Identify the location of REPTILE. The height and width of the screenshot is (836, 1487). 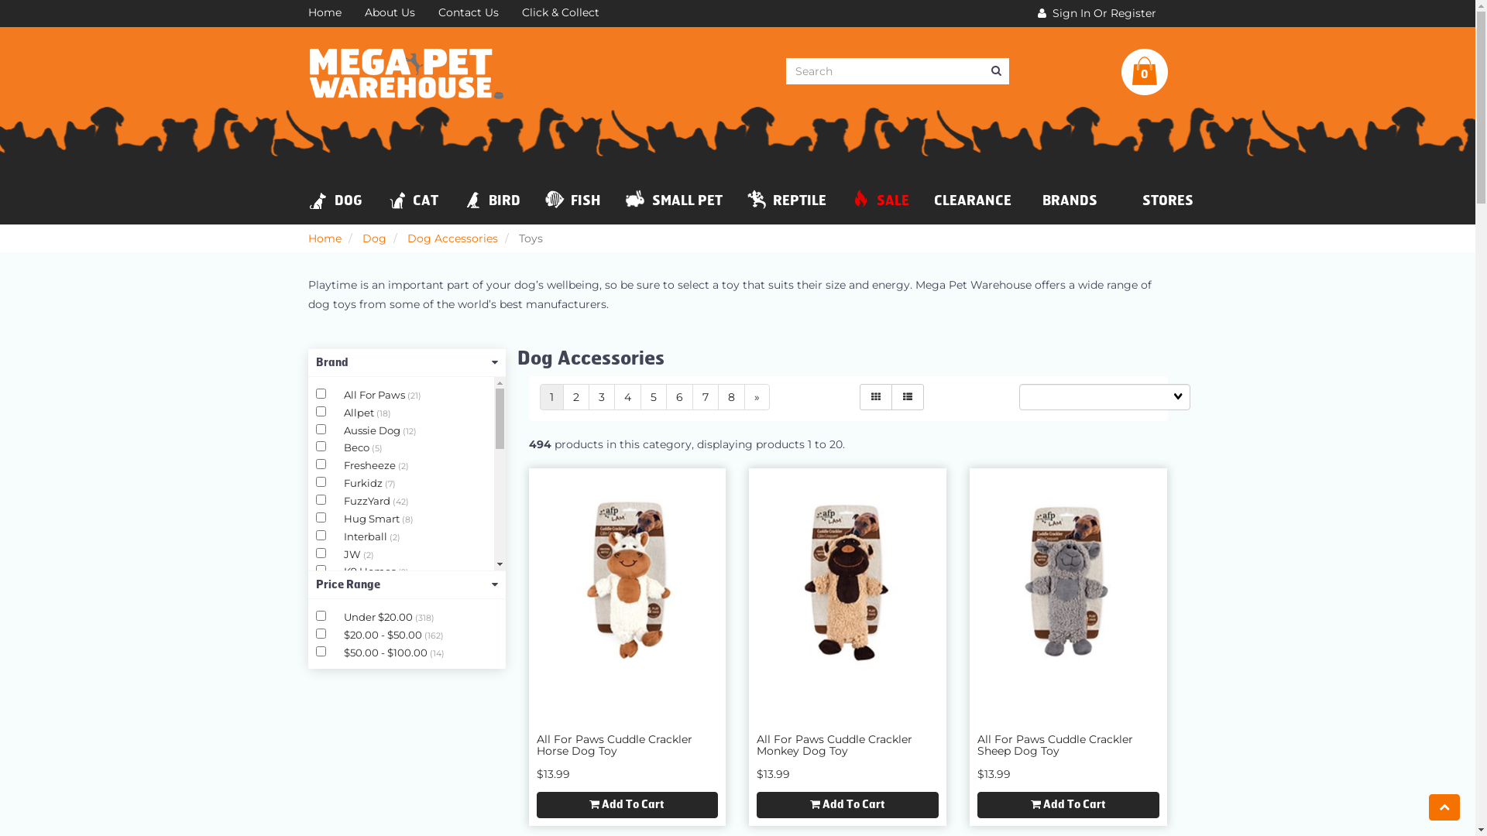
(786, 201).